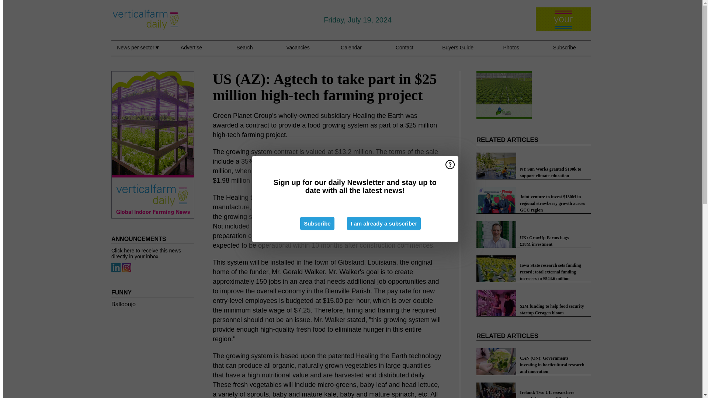 The width and height of the screenshot is (708, 398). Describe the element at coordinates (383, 223) in the screenshot. I see `I am already a subscriber` at that location.